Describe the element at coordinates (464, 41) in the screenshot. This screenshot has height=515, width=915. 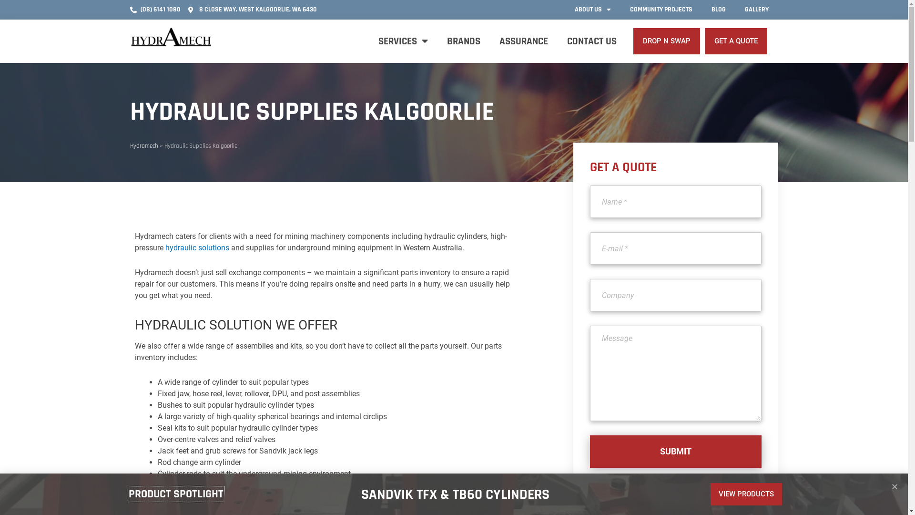
I see `BRANDS` at that location.